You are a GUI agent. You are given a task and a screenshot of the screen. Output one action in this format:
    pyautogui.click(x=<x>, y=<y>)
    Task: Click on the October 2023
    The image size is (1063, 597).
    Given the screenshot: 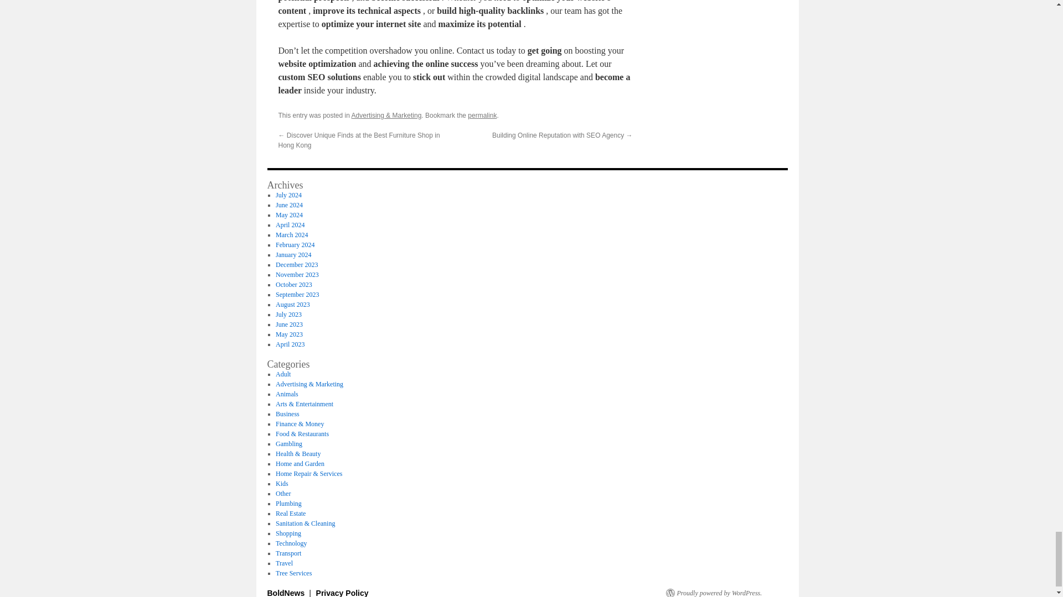 What is the action you would take?
    pyautogui.click(x=293, y=284)
    